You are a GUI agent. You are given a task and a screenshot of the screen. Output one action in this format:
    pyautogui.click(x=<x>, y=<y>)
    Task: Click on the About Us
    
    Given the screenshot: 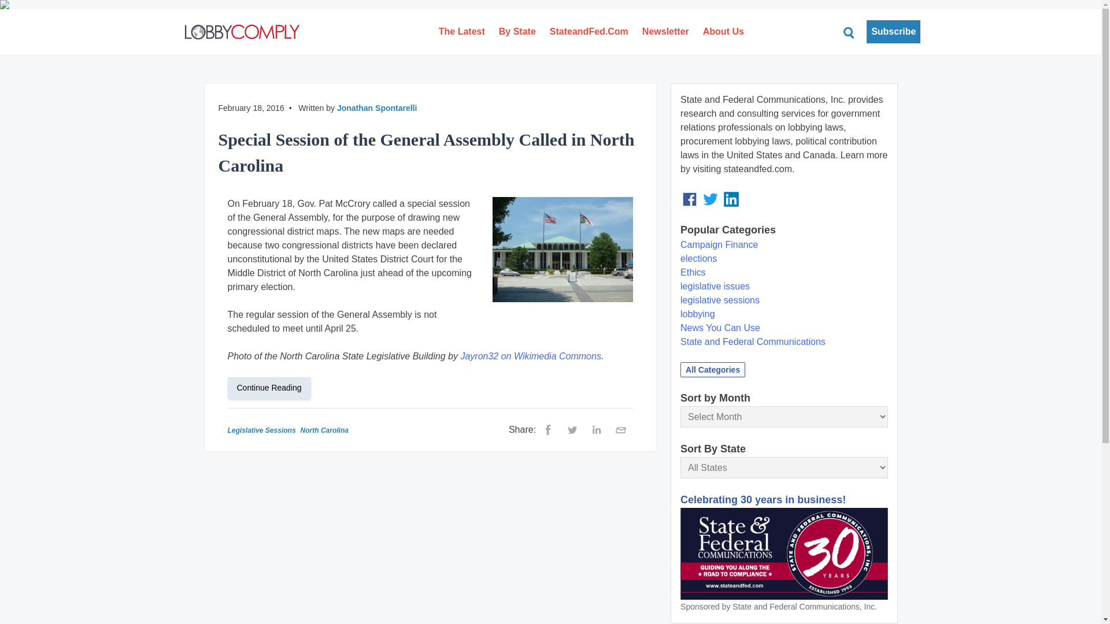 What is the action you would take?
    pyautogui.click(x=723, y=31)
    